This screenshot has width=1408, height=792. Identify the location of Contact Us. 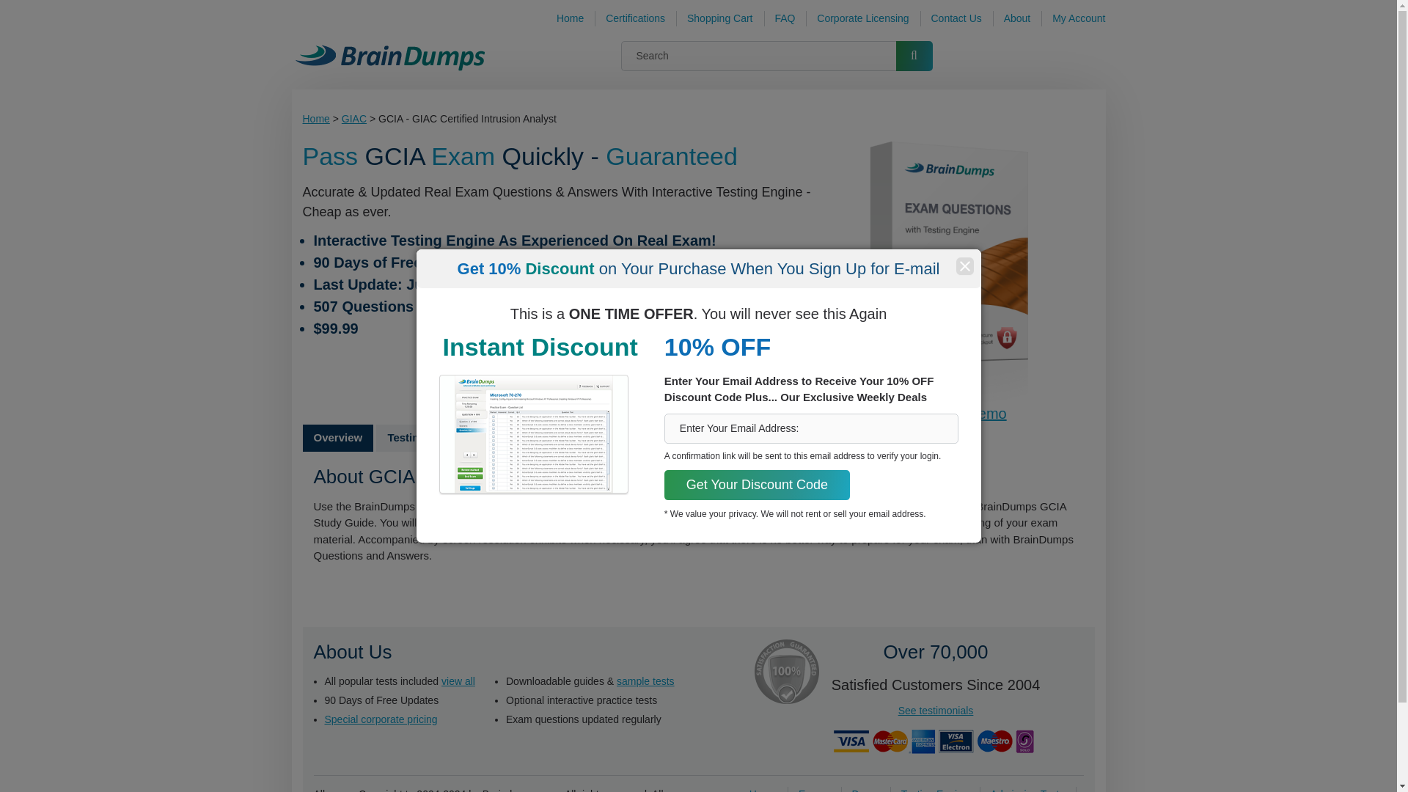
(956, 18).